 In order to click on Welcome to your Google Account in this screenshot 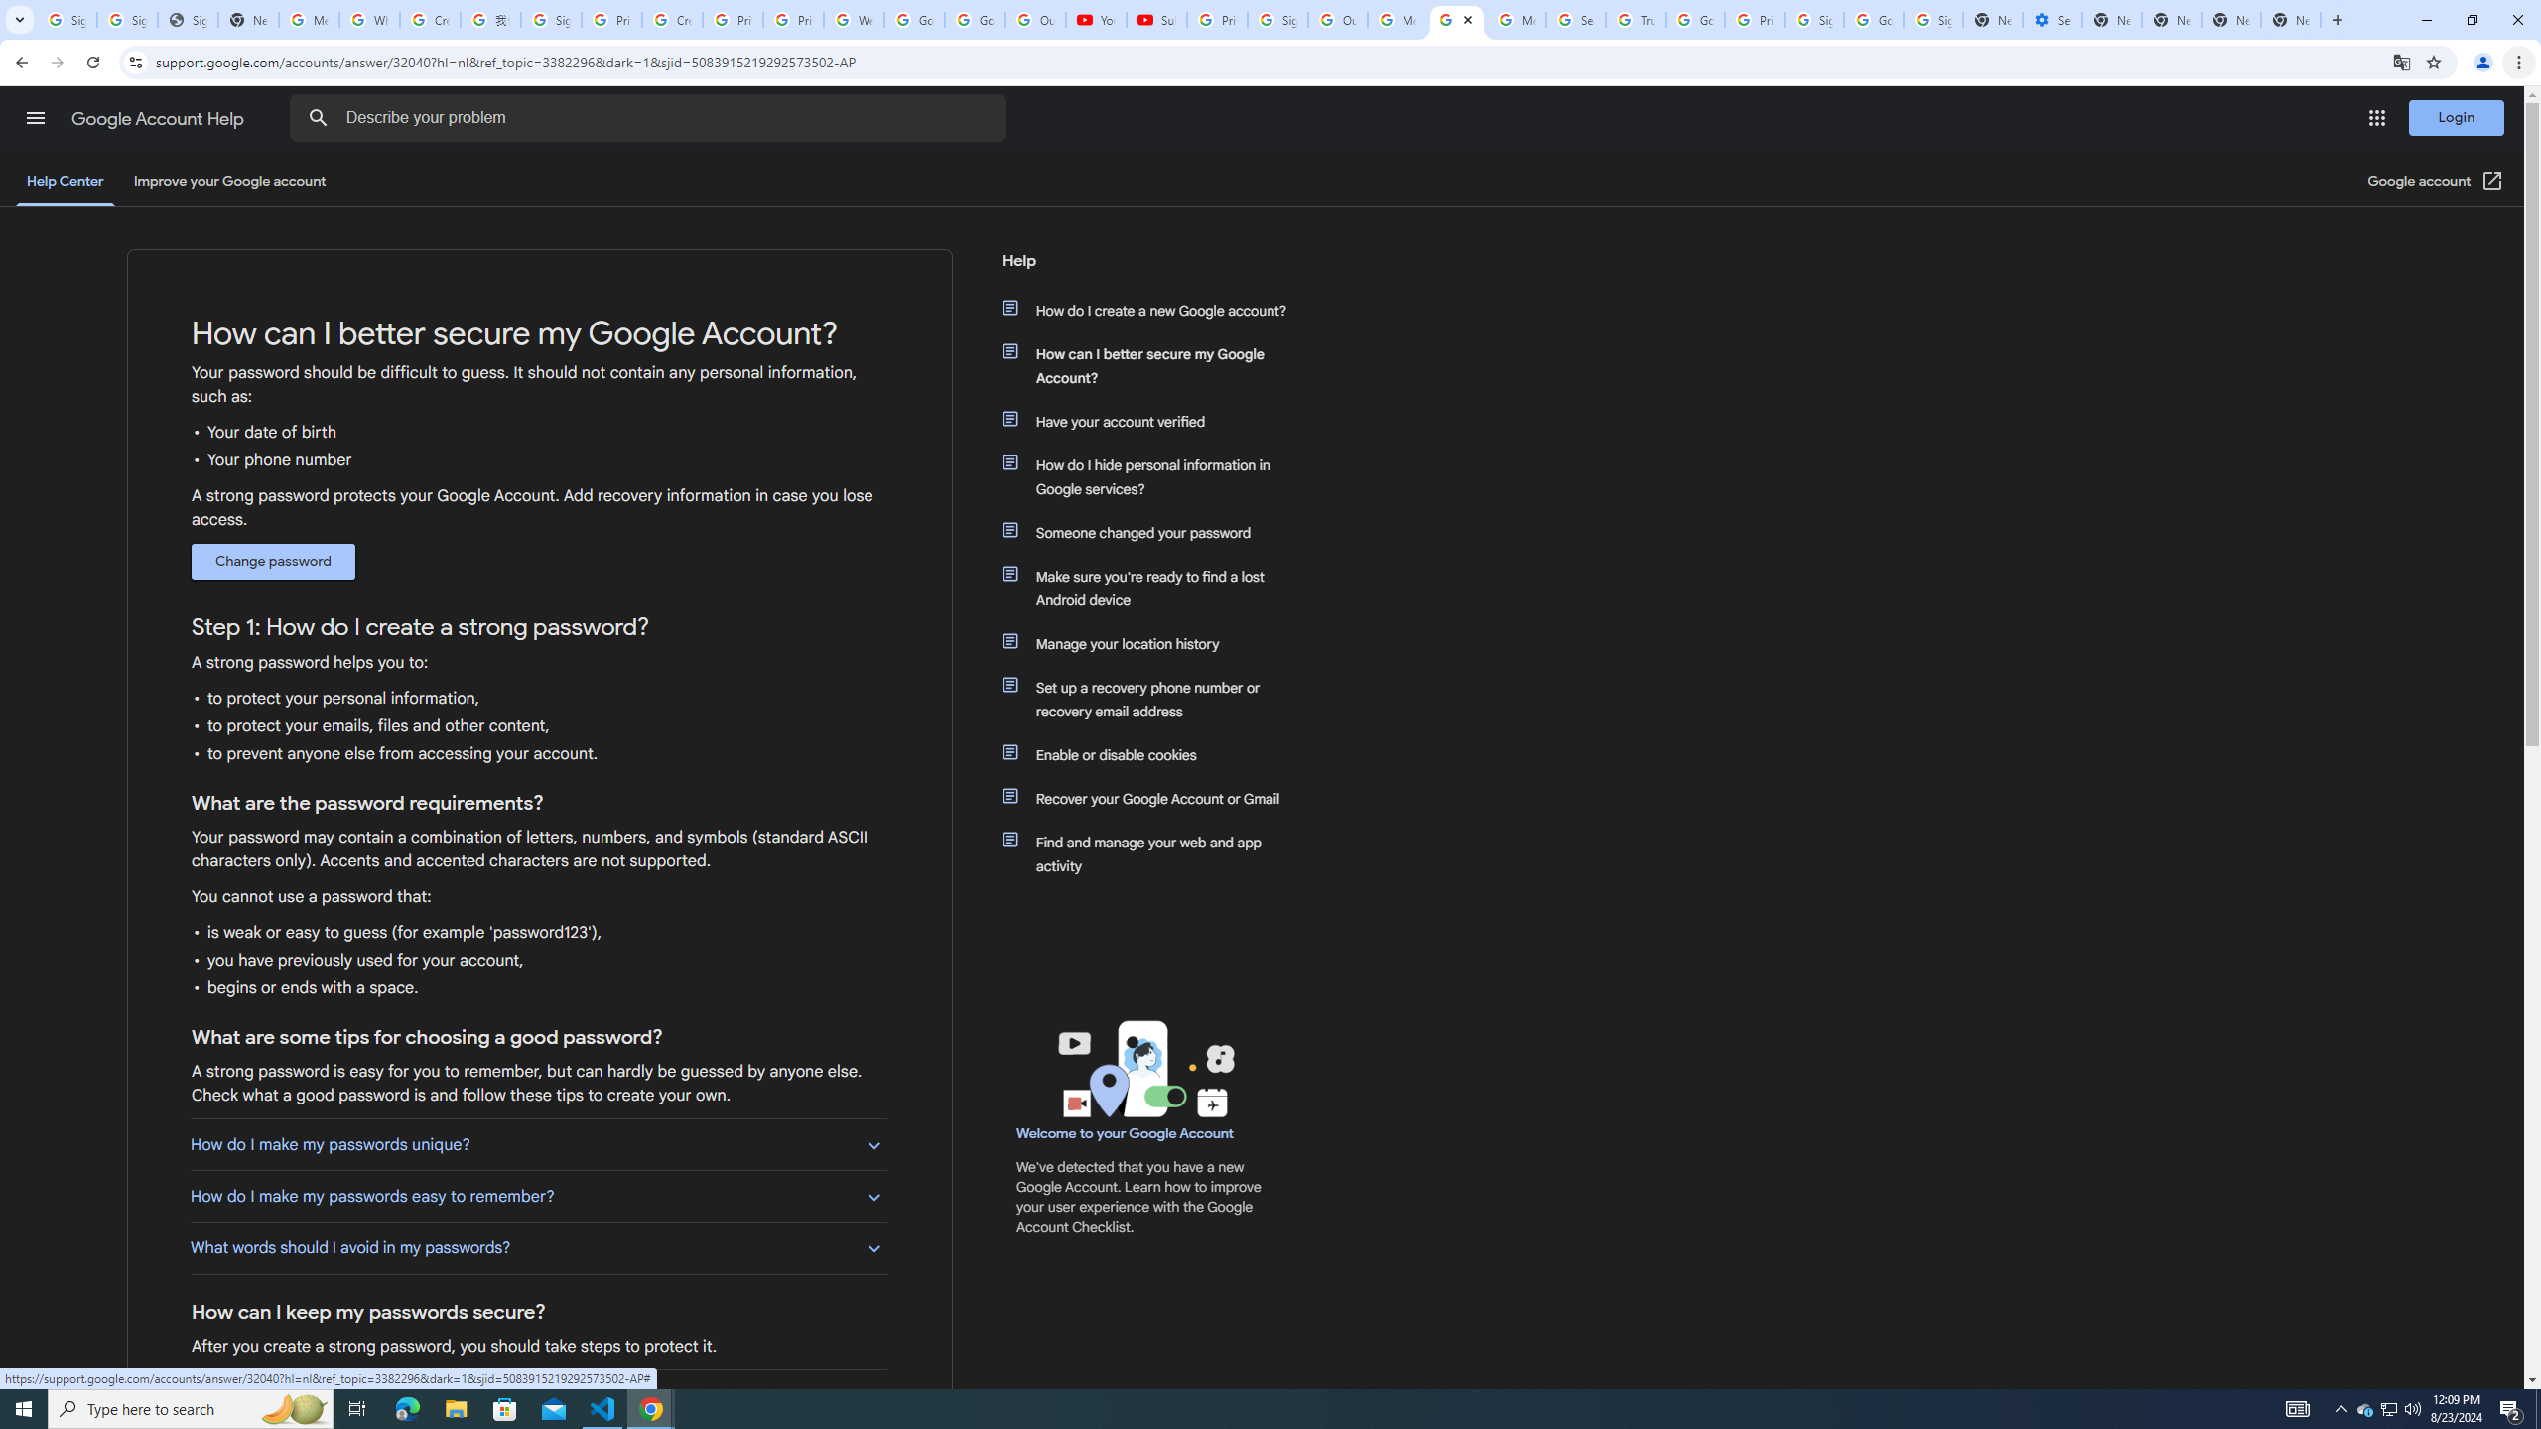, I will do `click(1126, 1133)`.